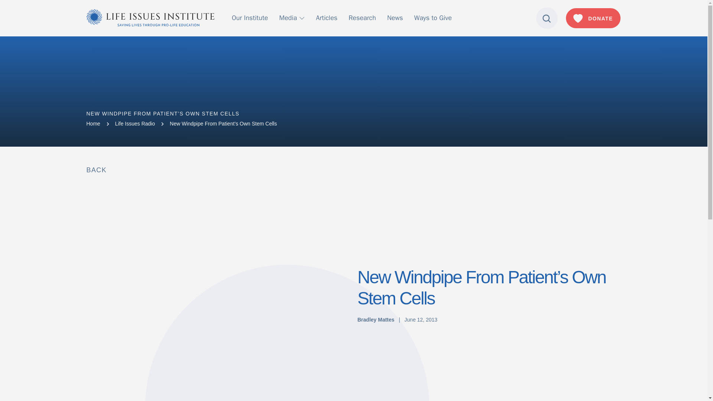  I want to click on Life Issues Radio, so click(134, 124).